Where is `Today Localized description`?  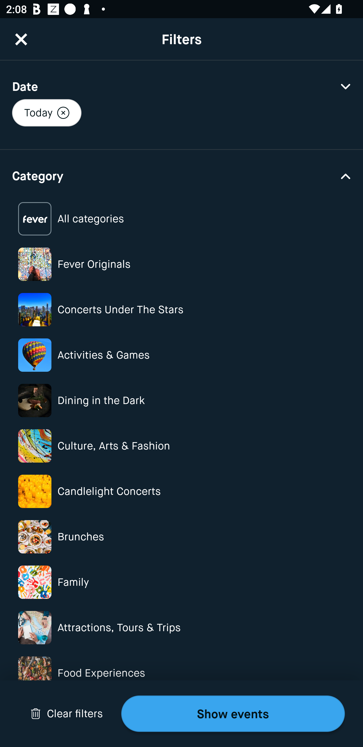
Today Localized description is located at coordinates (46, 113).